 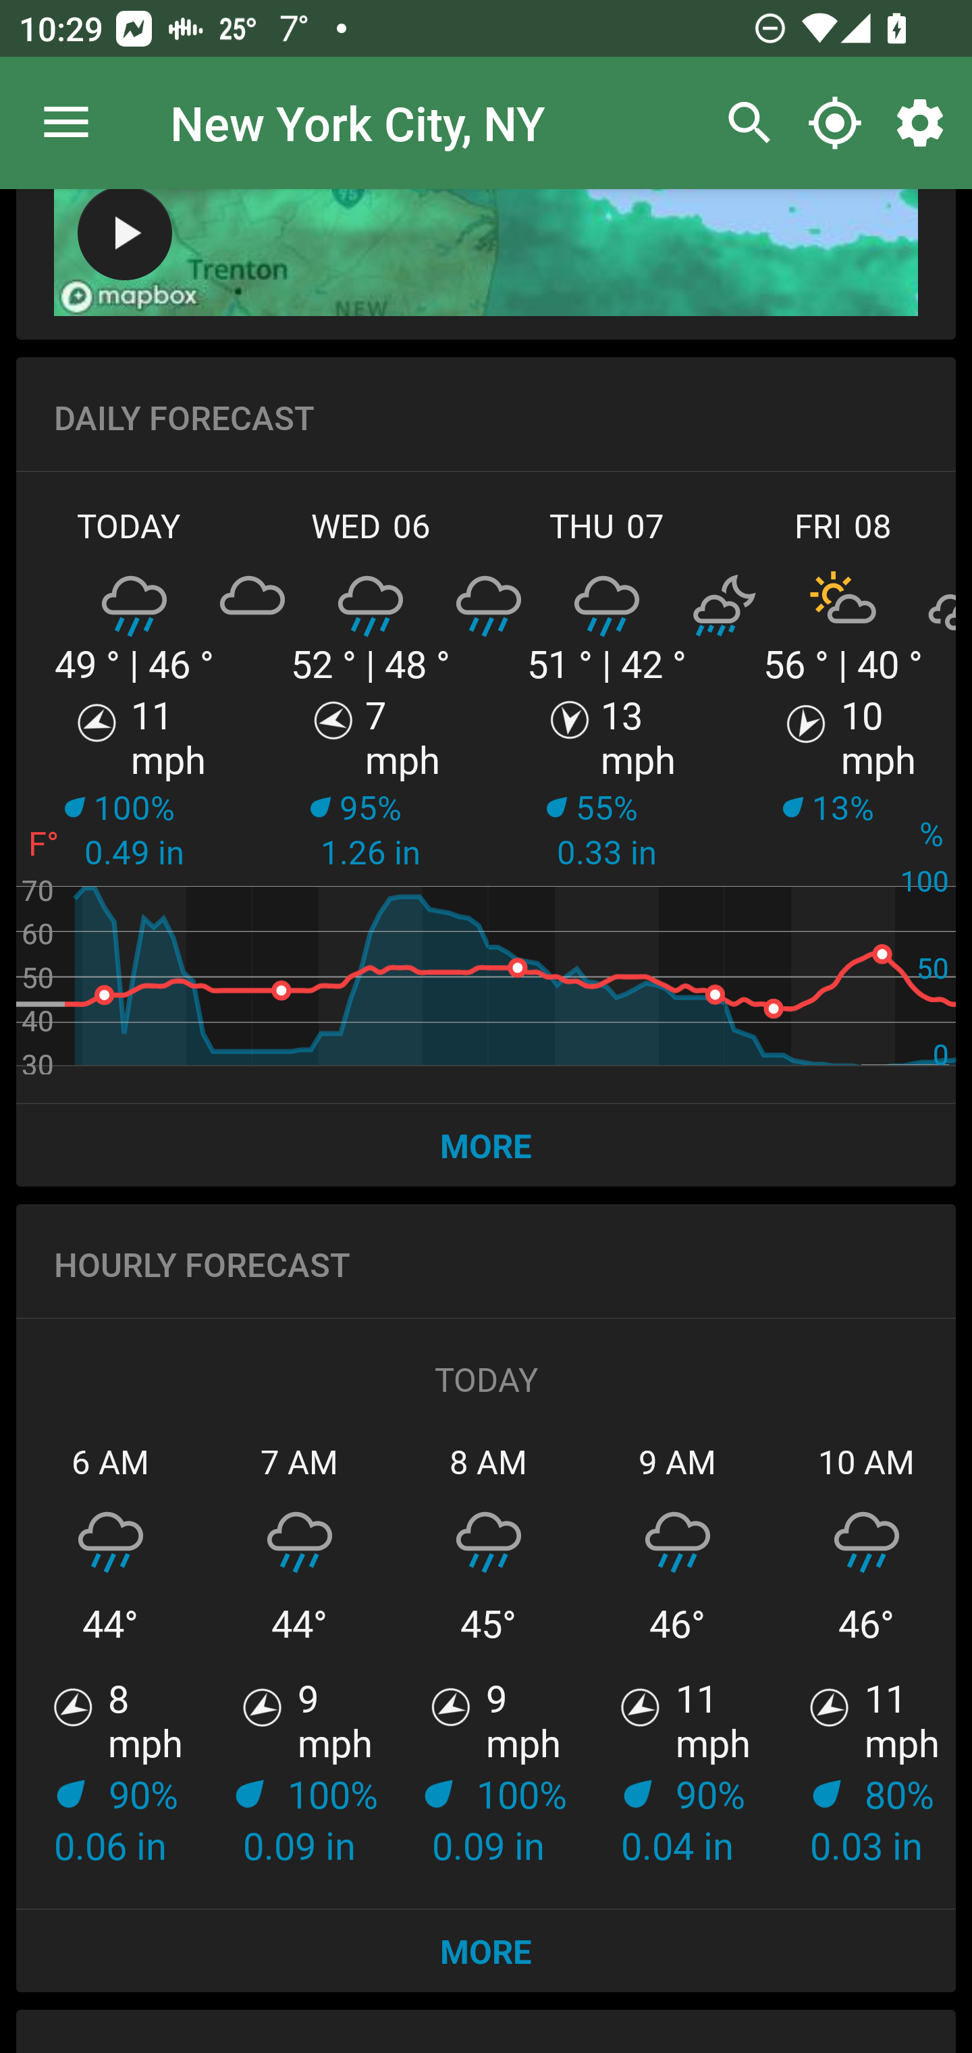 What do you see at coordinates (925, 123) in the screenshot?
I see `Settings` at bounding box center [925, 123].